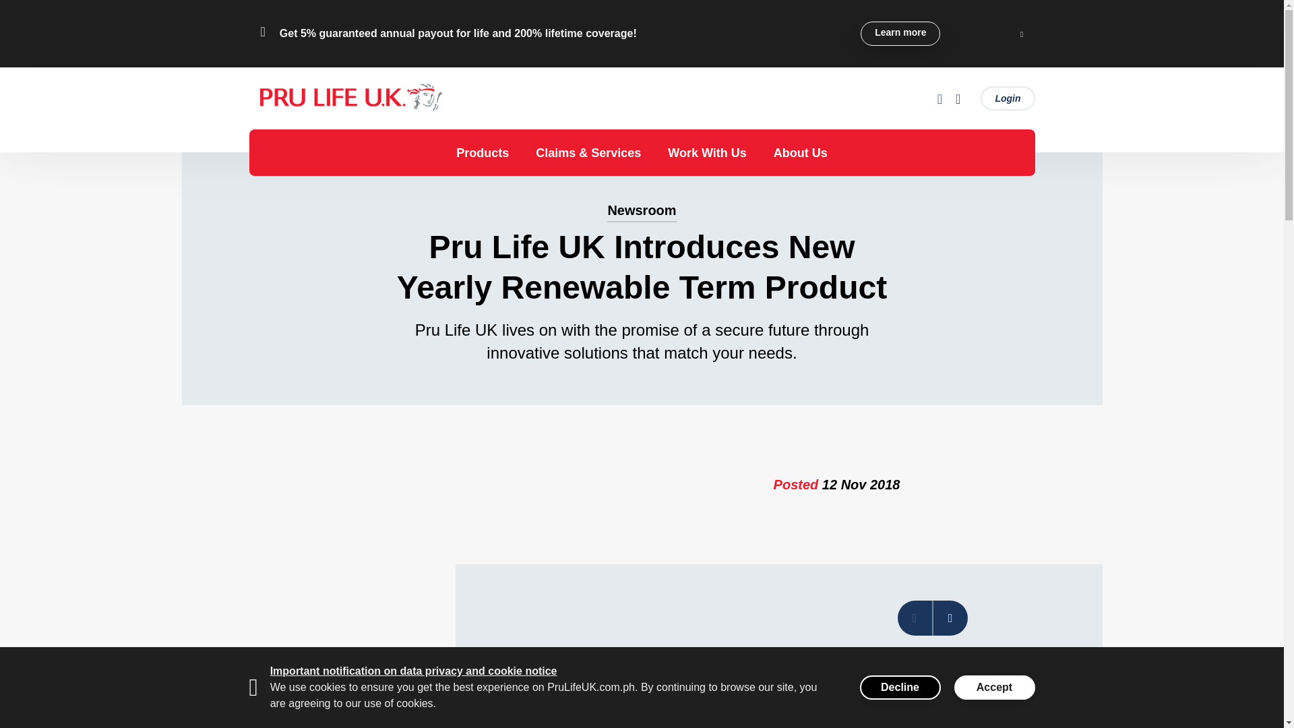 The width and height of the screenshot is (1294, 728). I want to click on Learn more, so click(900, 34).